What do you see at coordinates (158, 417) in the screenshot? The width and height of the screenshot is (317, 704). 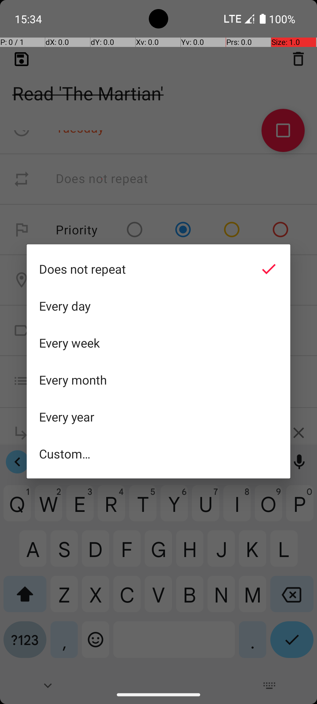 I see `Every year` at bounding box center [158, 417].